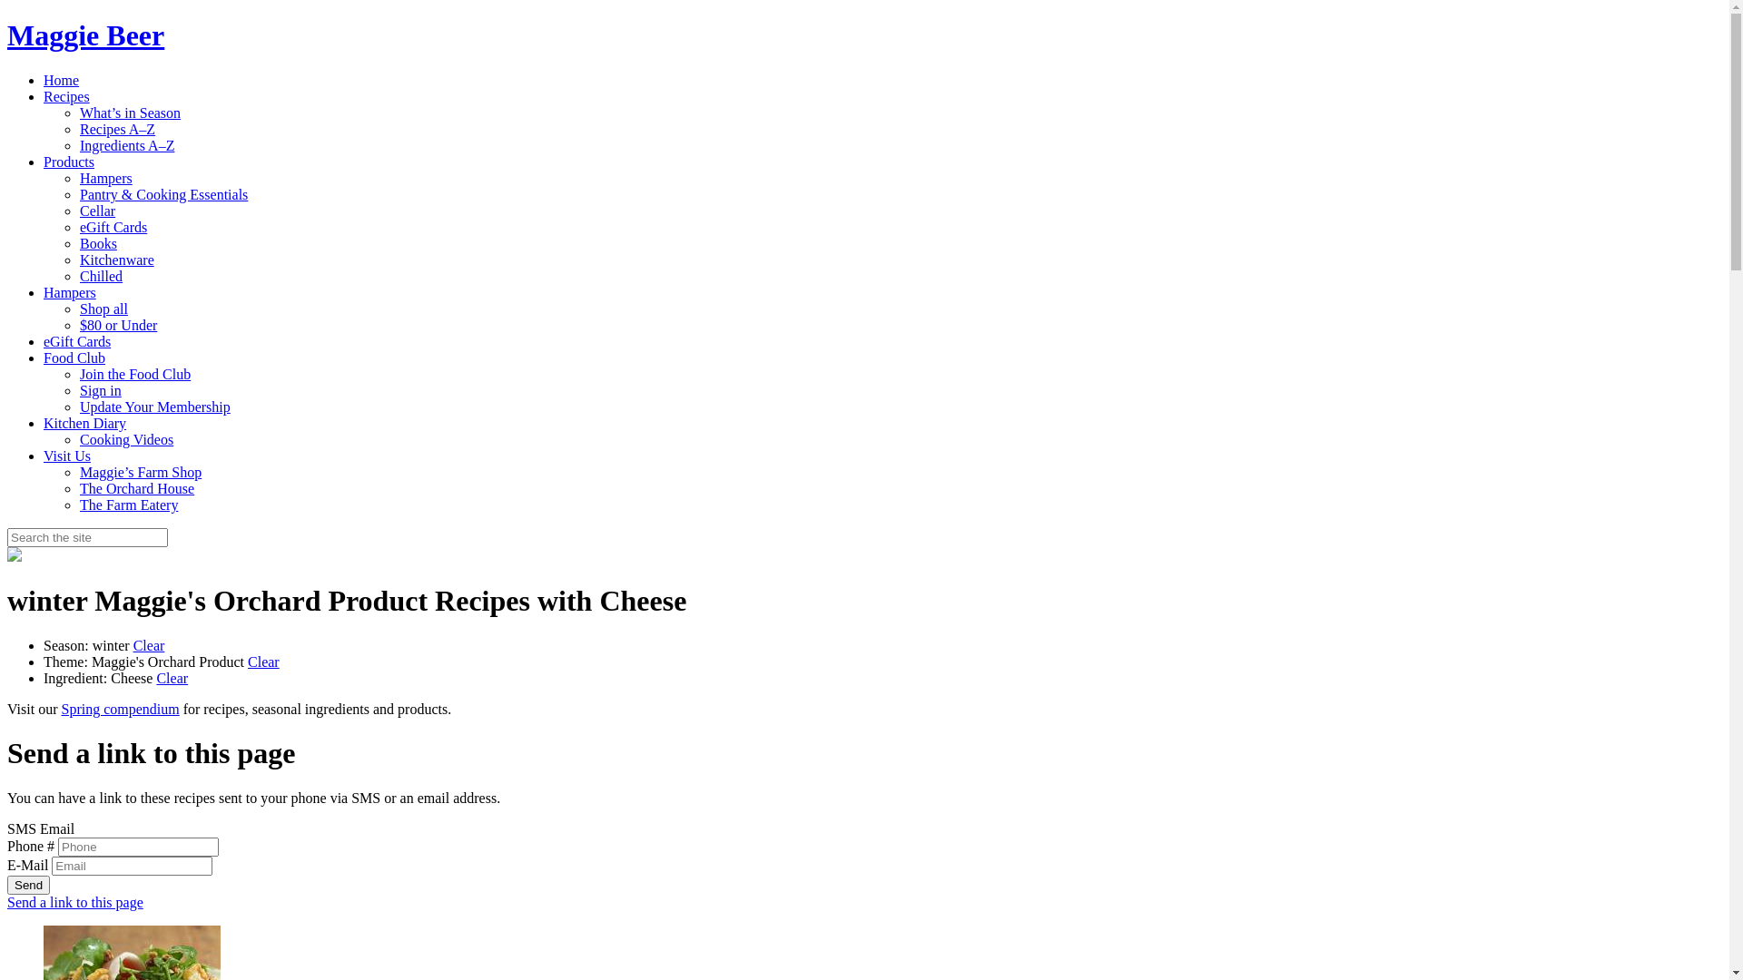 The width and height of the screenshot is (1743, 980). I want to click on eGift Cards, so click(113, 227).